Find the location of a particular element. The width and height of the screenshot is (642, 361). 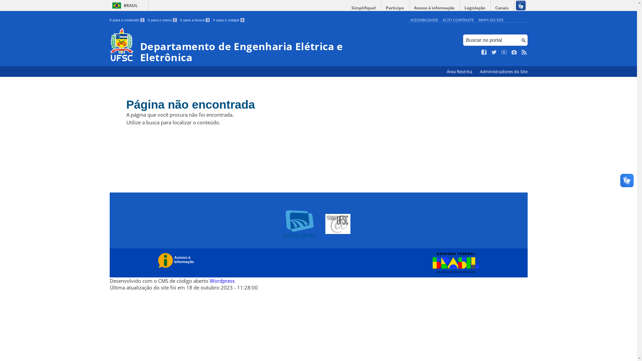

Ir para o menu 2 is located at coordinates (163, 20).